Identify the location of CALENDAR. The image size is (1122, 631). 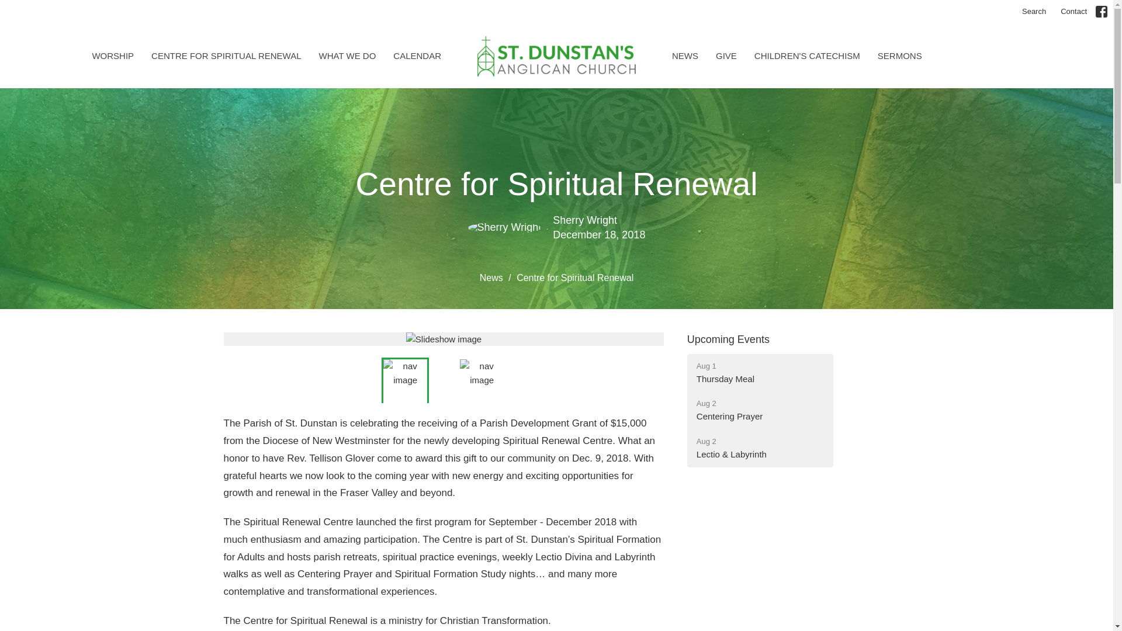
(760, 410).